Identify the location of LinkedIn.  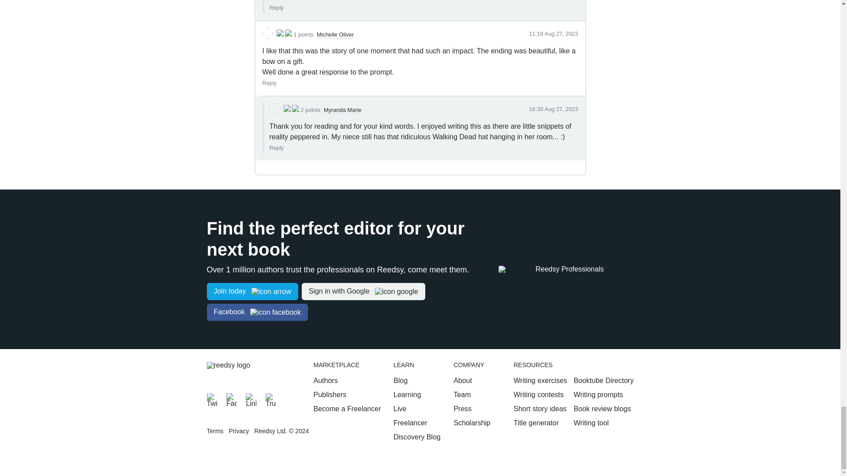
(251, 398).